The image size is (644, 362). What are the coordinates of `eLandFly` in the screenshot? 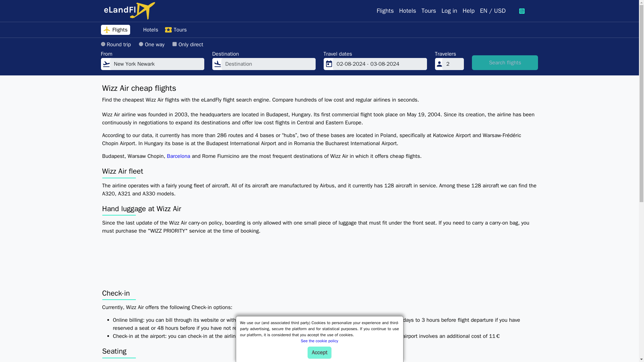 It's located at (129, 11).